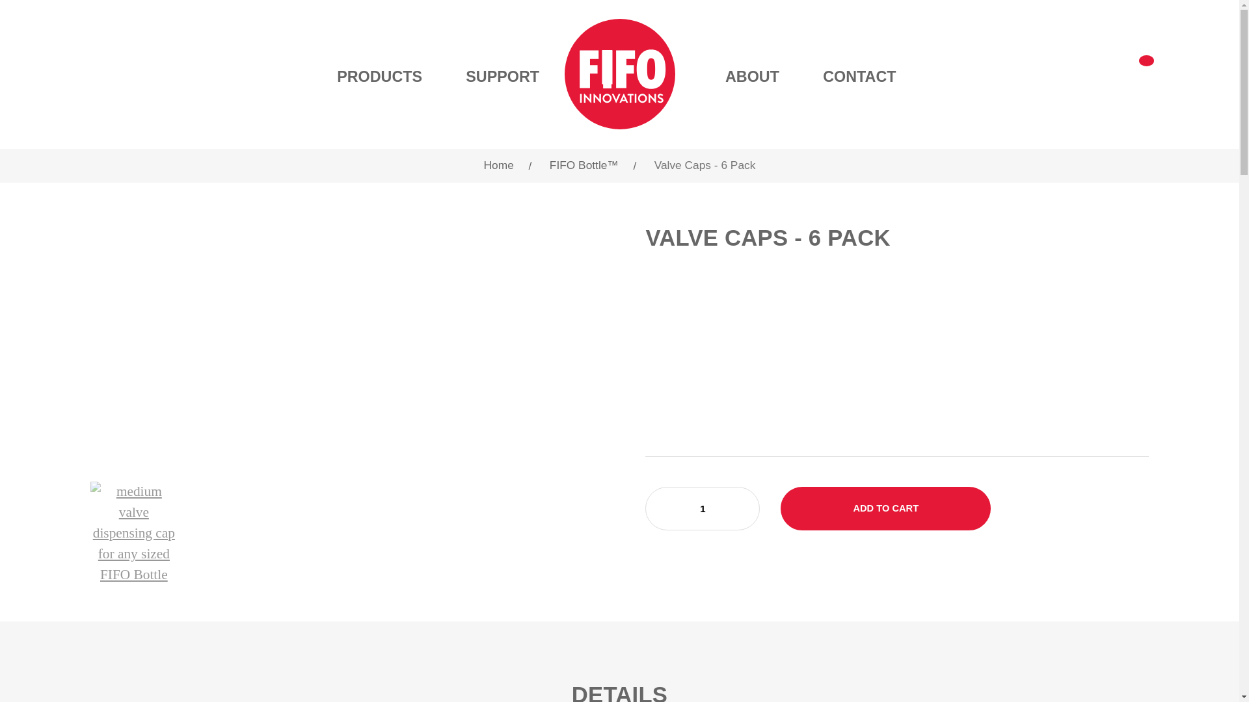 This screenshot has height=702, width=1249. Describe the element at coordinates (498, 165) in the screenshot. I see `Home` at that location.